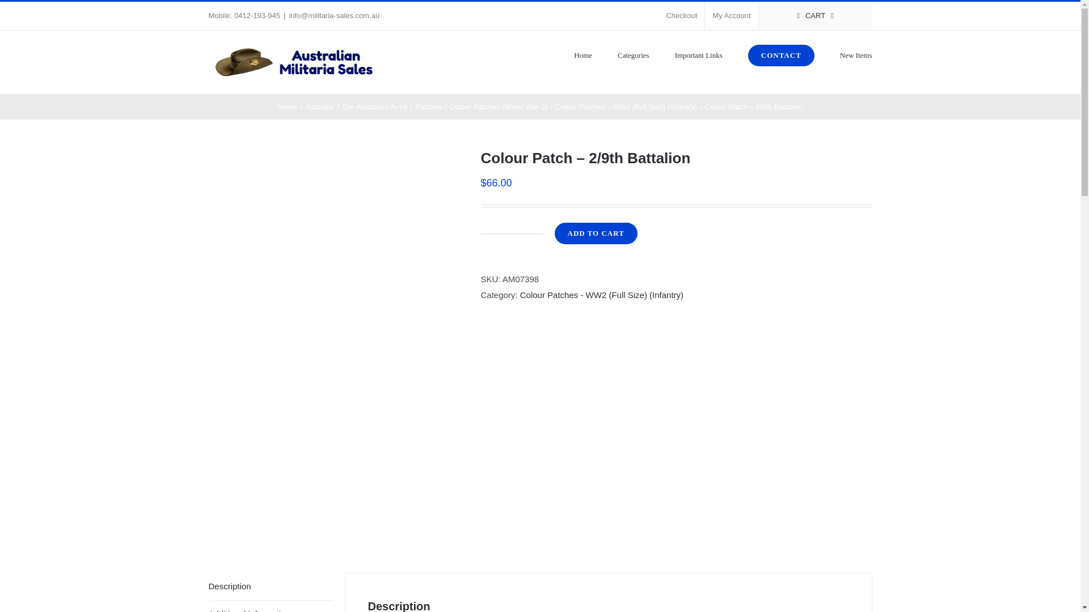  Describe the element at coordinates (699, 54) in the screenshot. I see `Important Links` at that location.